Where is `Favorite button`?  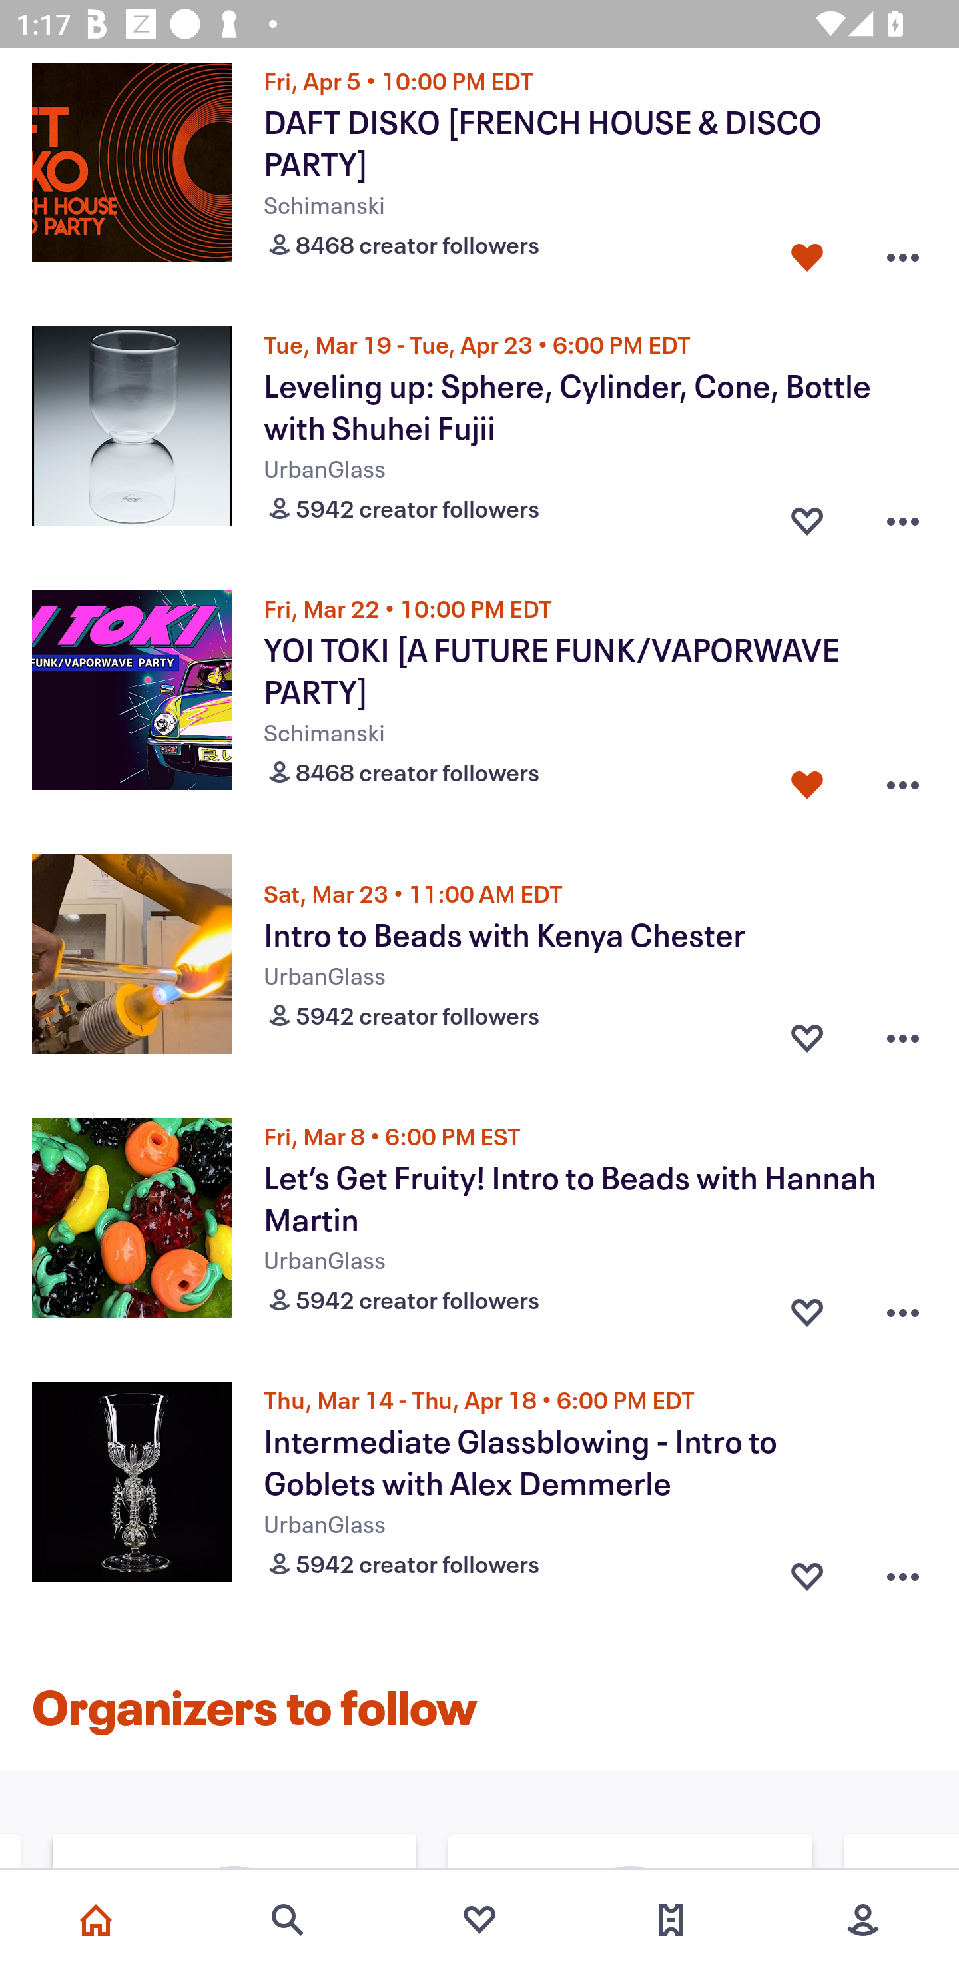
Favorite button is located at coordinates (807, 1307).